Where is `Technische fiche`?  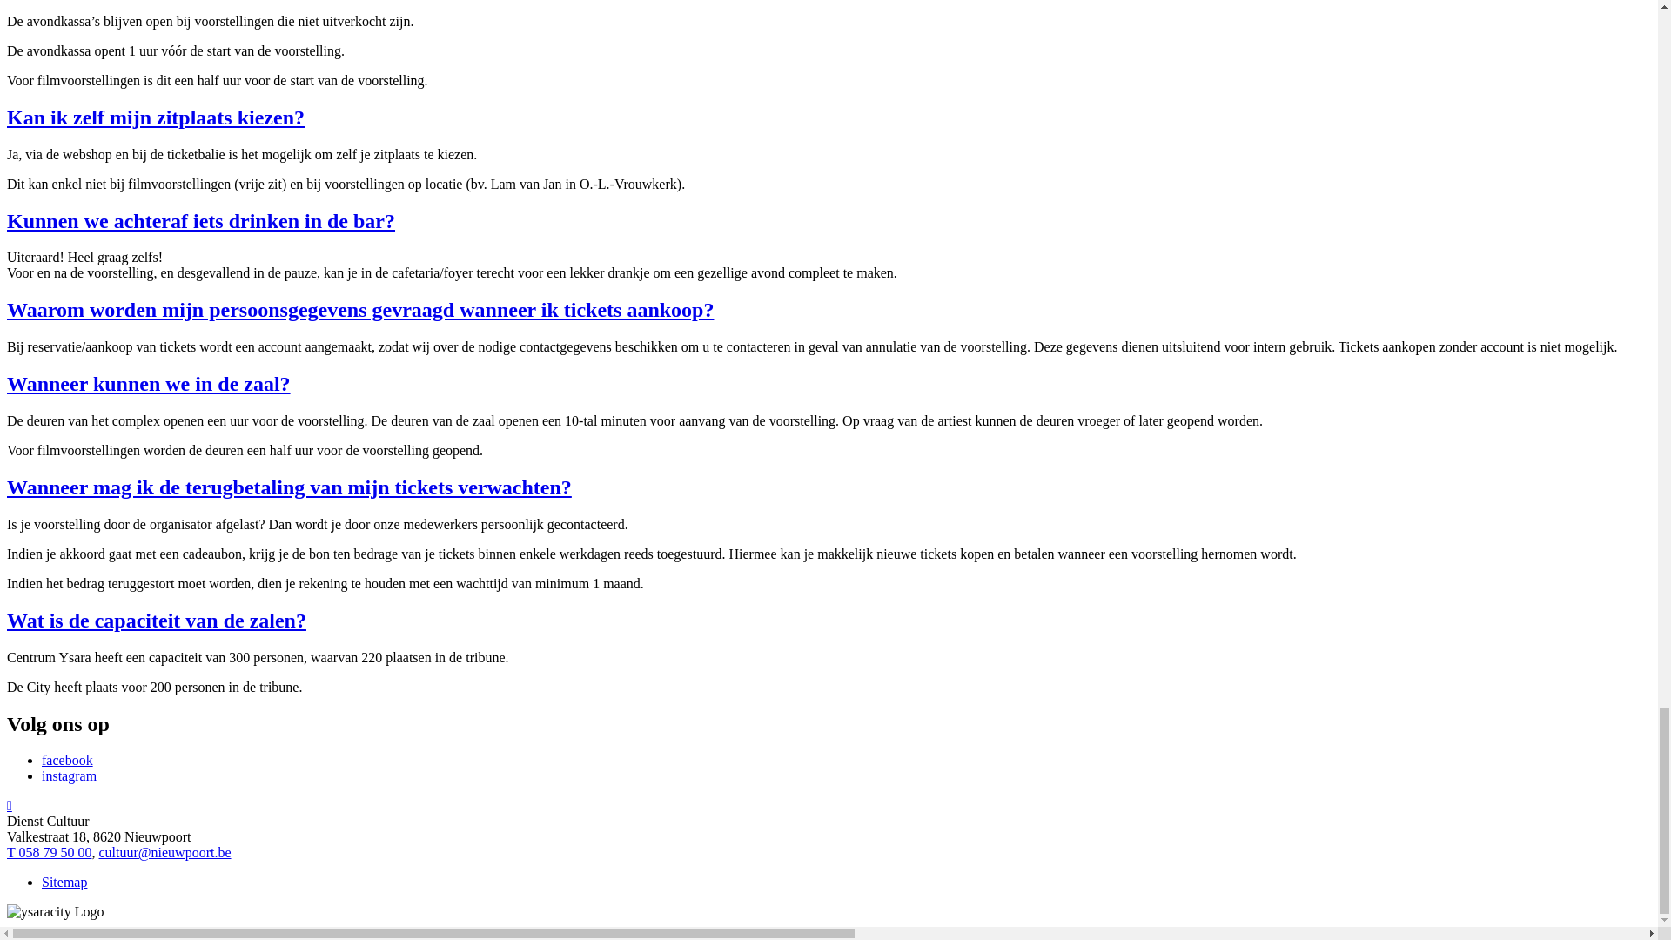 Technische fiche is located at coordinates (158, 221).